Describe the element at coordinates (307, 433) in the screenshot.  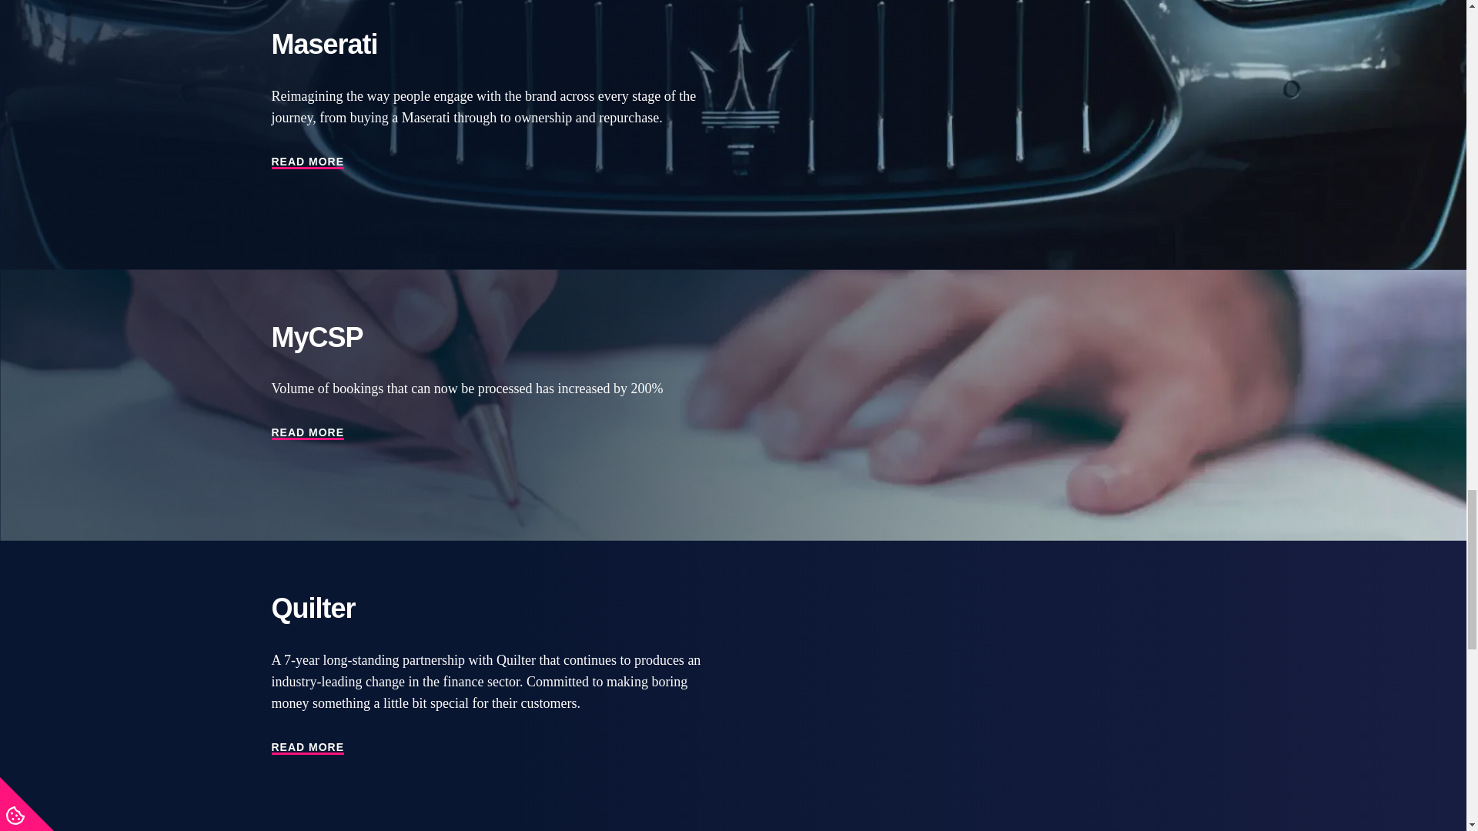
I see `READ MORE` at that location.